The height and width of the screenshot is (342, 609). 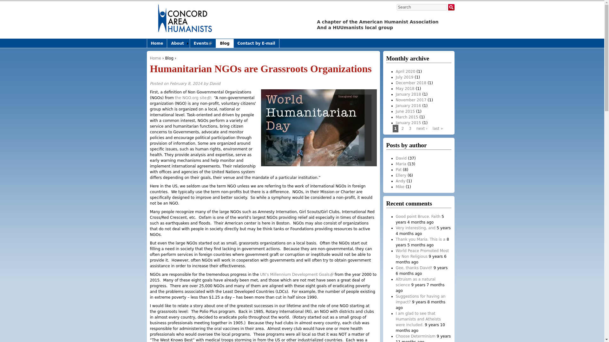 What do you see at coordinates (411, 100) in the screenshot?
I see `November 2017` at bounding box center [411, 100].